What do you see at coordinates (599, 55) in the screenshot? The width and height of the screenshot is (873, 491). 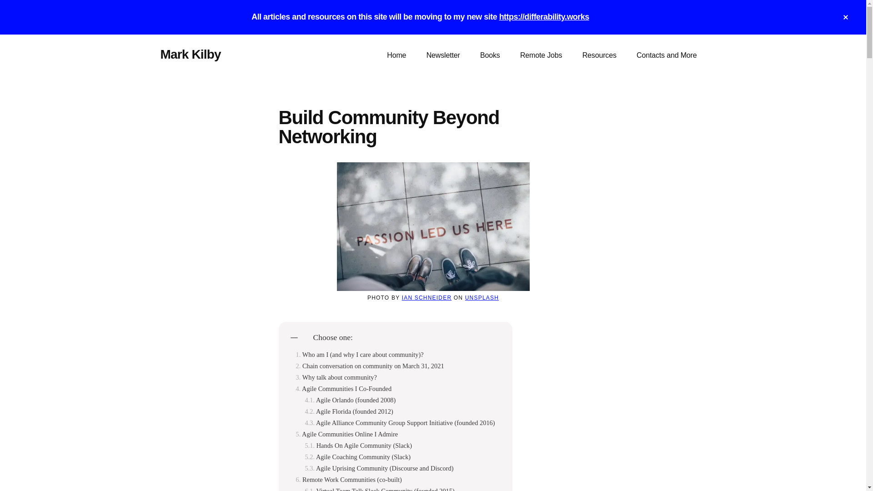 I see `Resources` at bounding box center [599, 55].